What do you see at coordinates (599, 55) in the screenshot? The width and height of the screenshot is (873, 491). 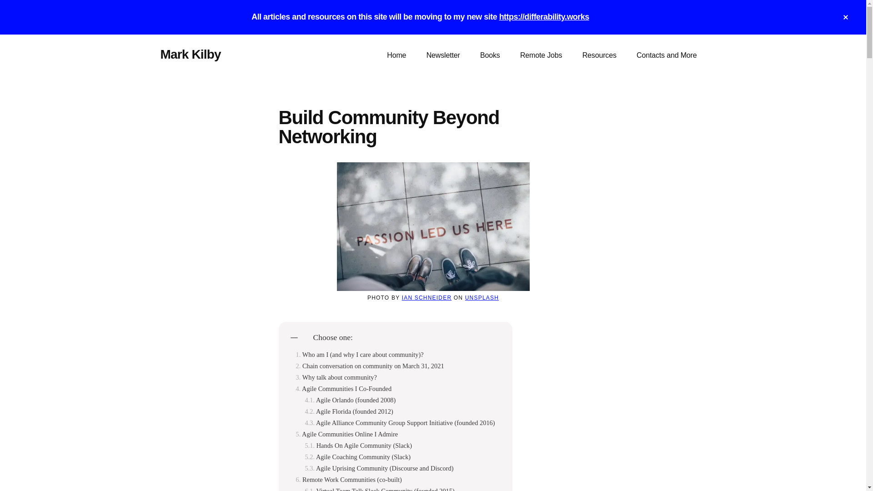 I see `Resources` at bounding box center [599, 55].